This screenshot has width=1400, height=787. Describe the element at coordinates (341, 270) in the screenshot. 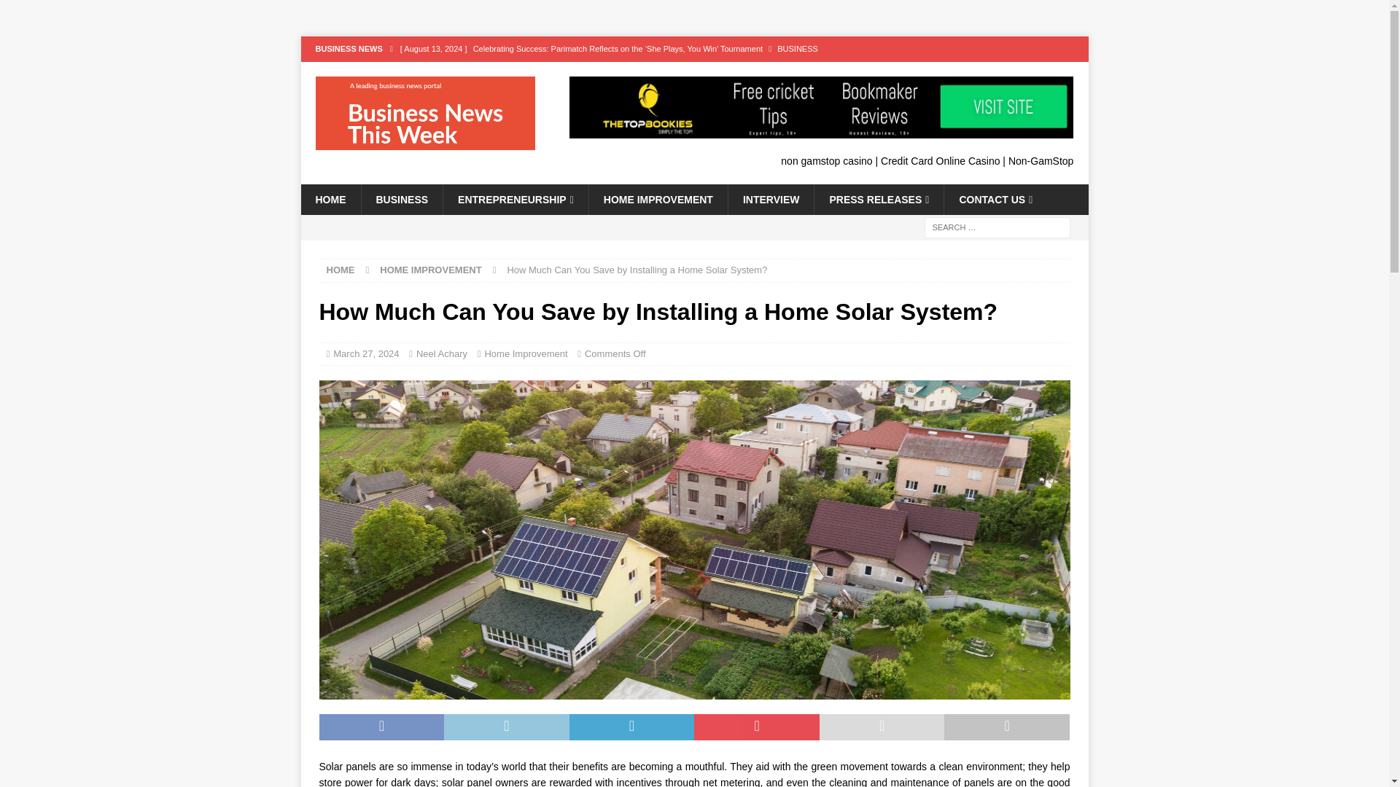

I see `HOME` at that location.